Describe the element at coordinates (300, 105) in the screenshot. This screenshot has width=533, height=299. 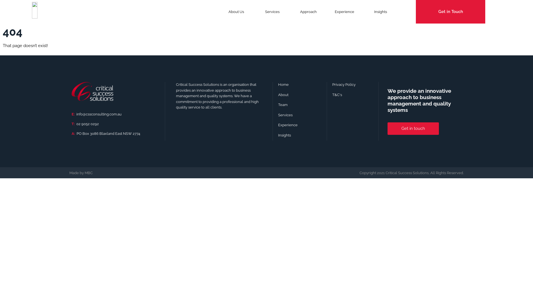
I see `Team` at that location.